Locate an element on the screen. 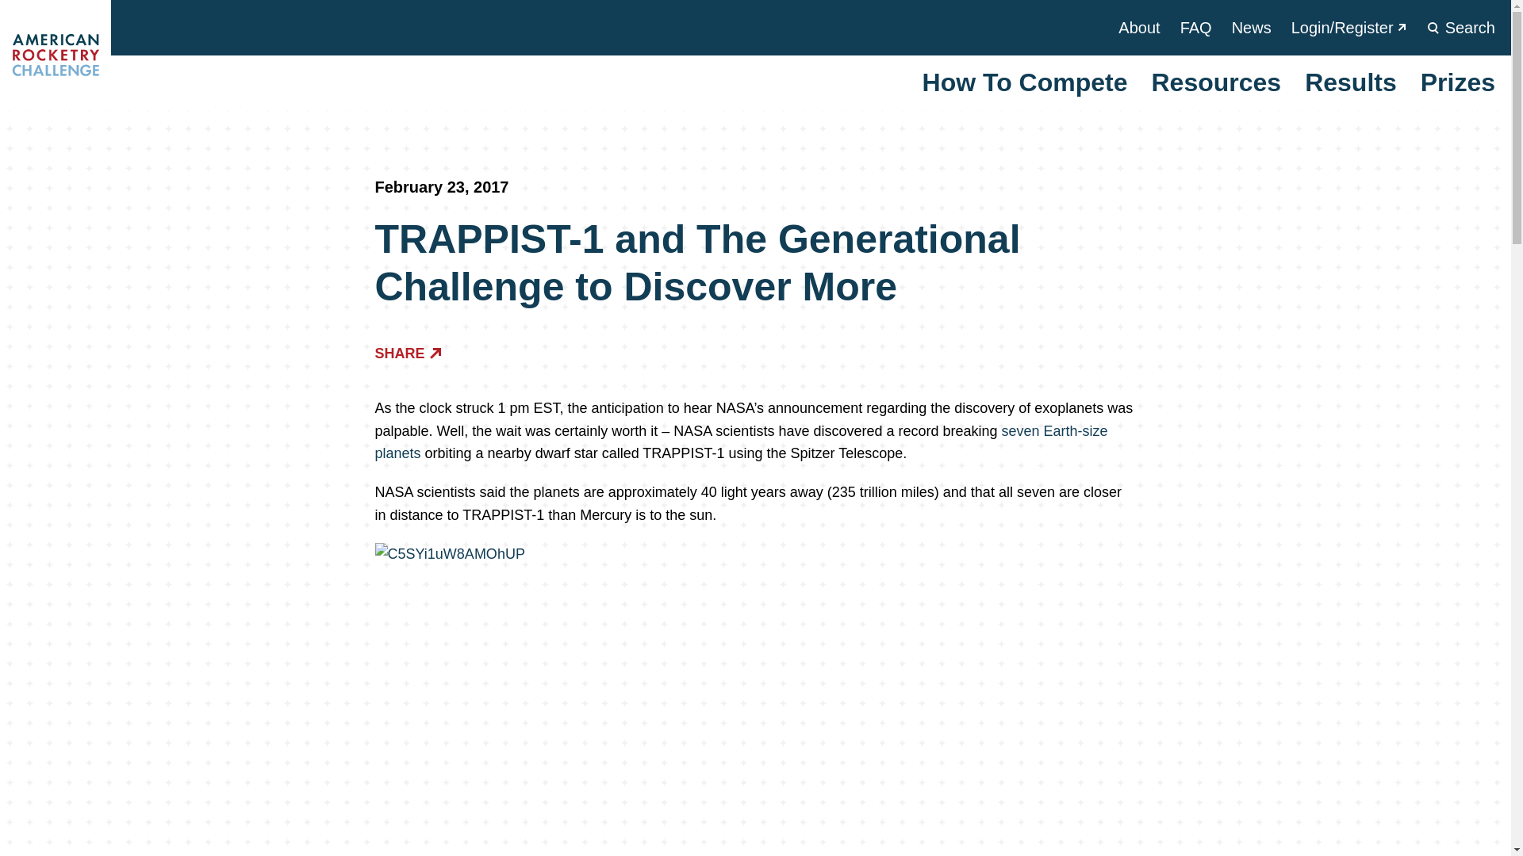 This screenshot has height=856, width=1523. seven Earth-size planets is located at coordinates (741, 442).